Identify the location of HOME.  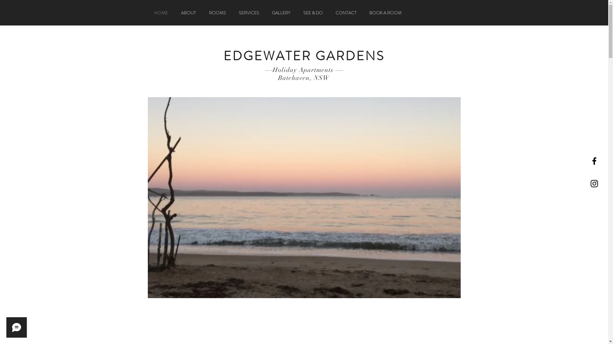
(161, 13).